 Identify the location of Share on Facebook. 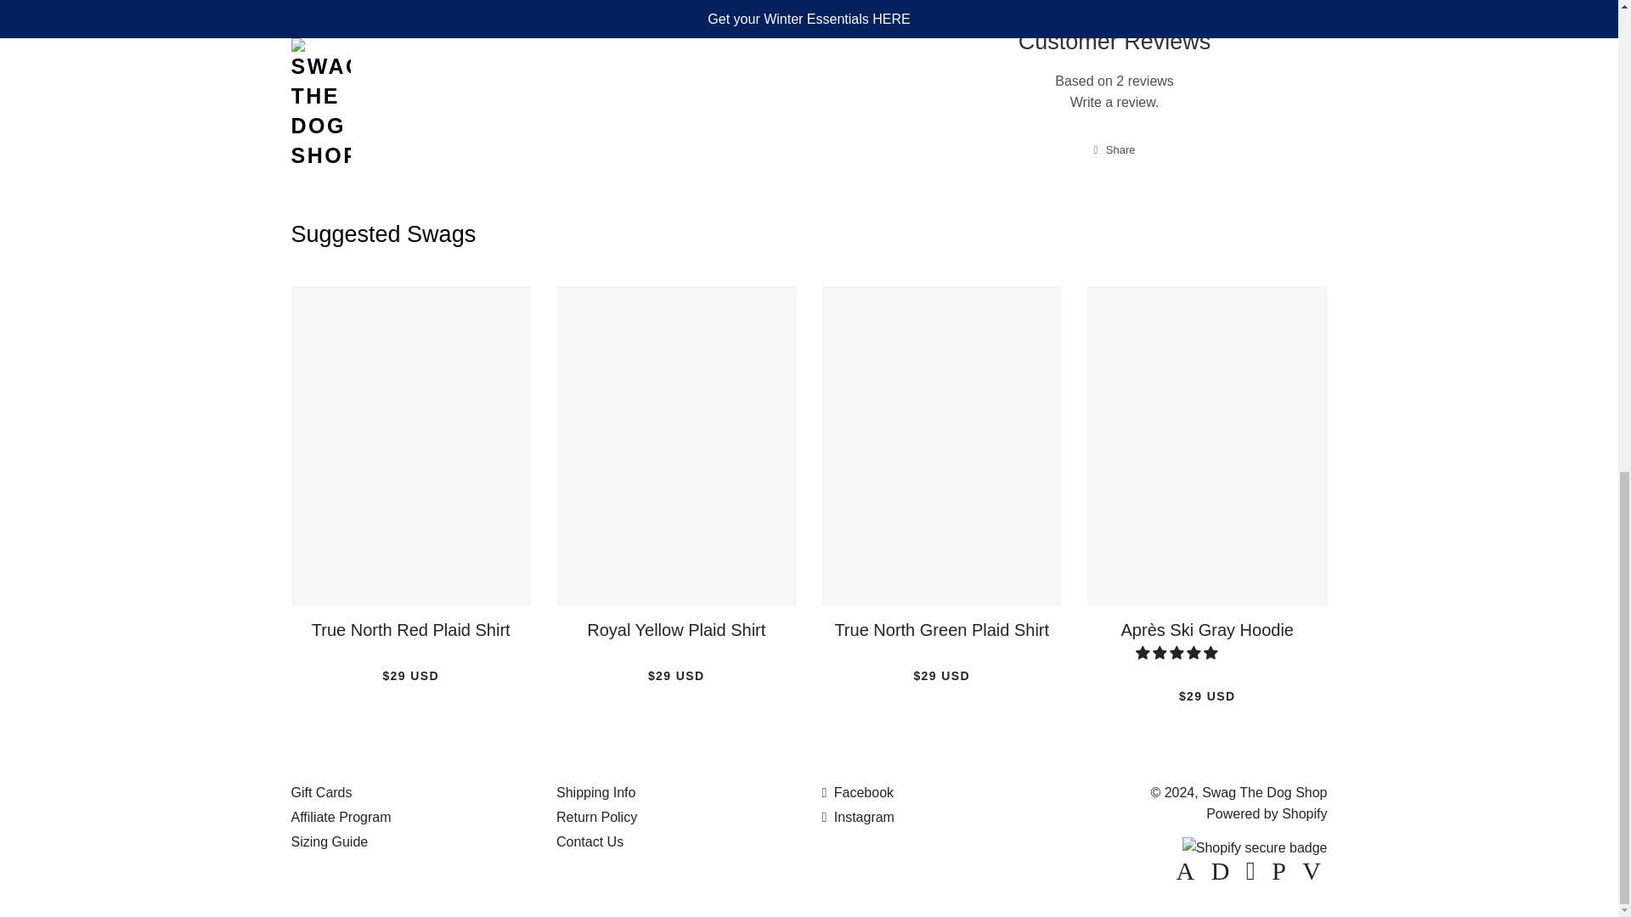
(1115, 150).